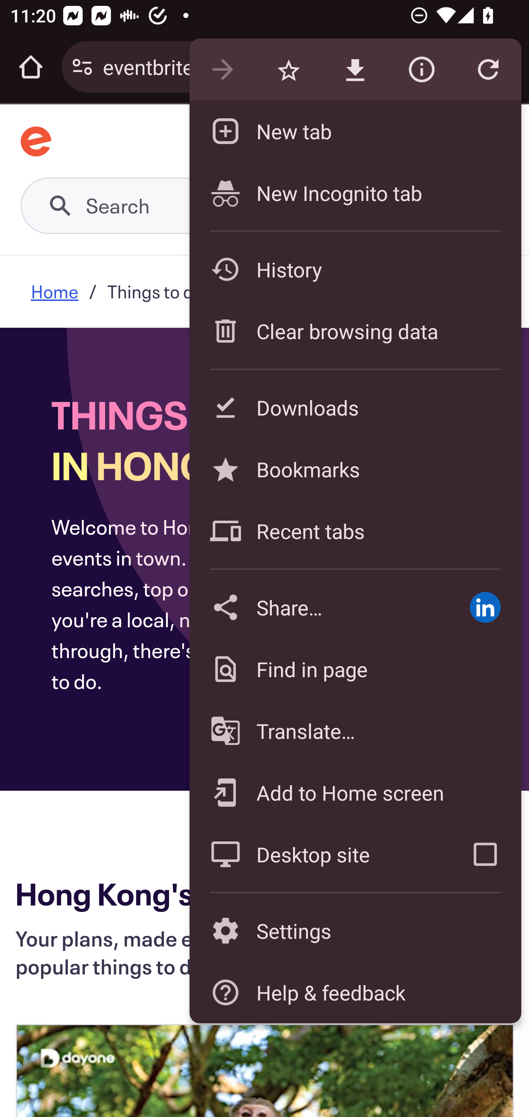  Describe the element at coordinates (355, 792) in the screenshot. I see `Add to Home screen` at that location.